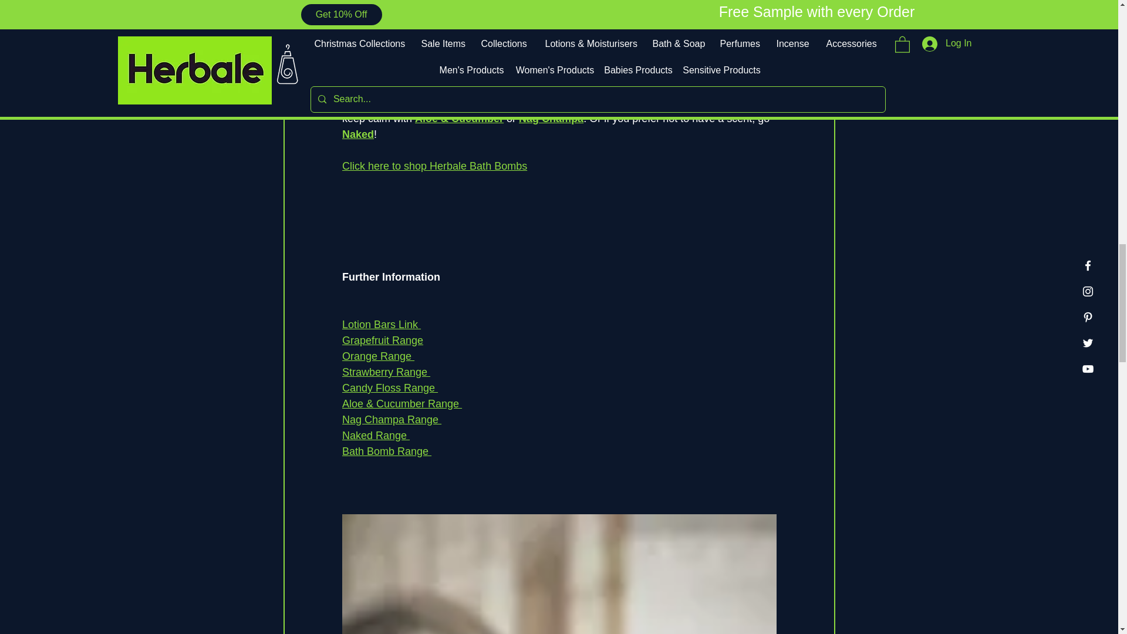  Describe the element at coordinates (380, 324) in the screenshot. I see `Lotion Bars Link ` at that location.